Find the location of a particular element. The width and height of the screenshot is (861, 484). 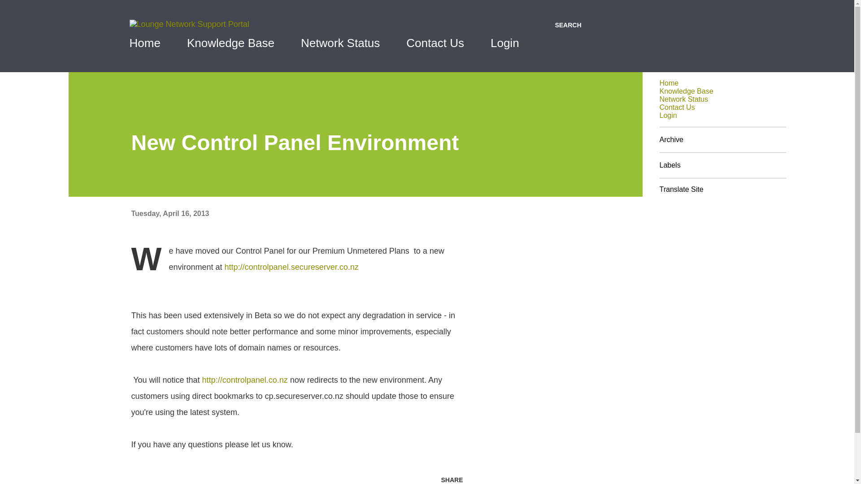

Tuesday, April 16, 2013 is located at coordinates (170, 213).